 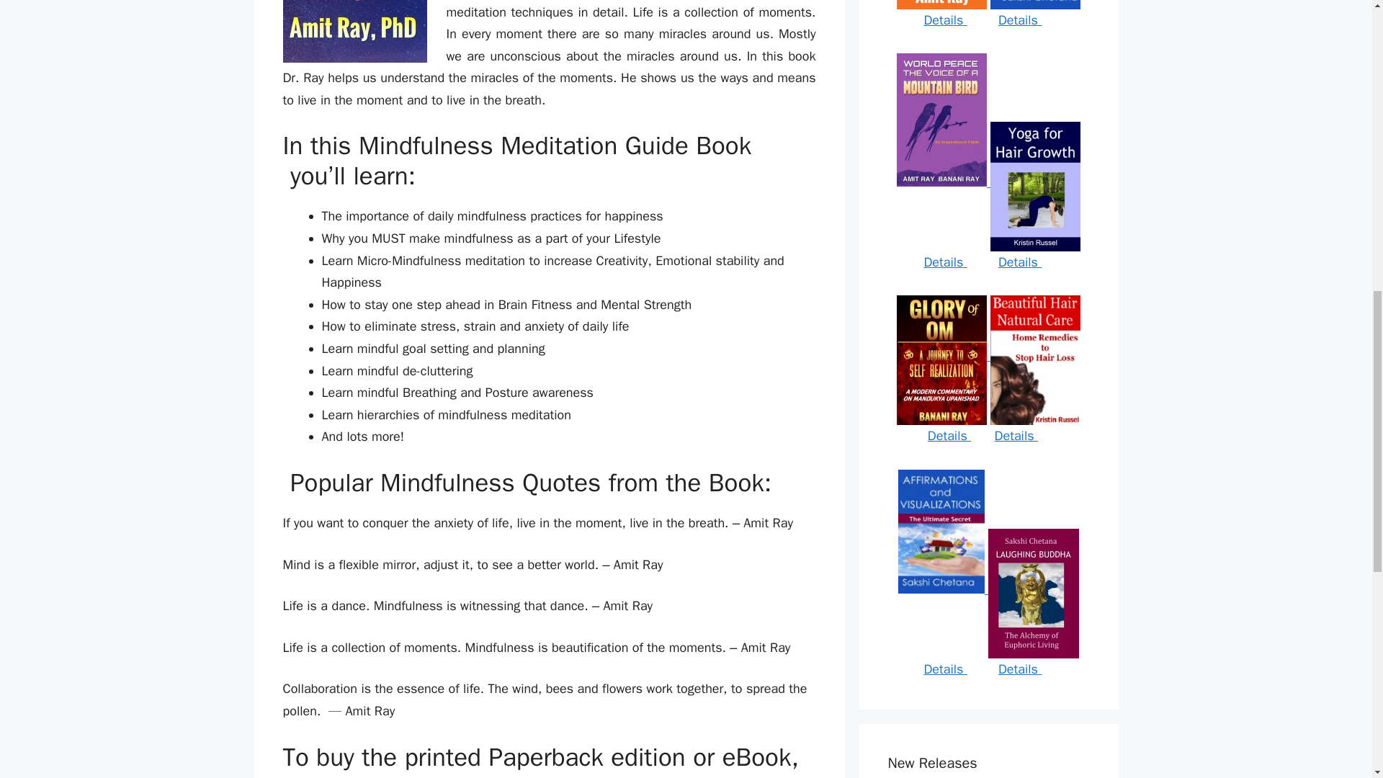 I want to click on Details, so click(x=1020, y=20).